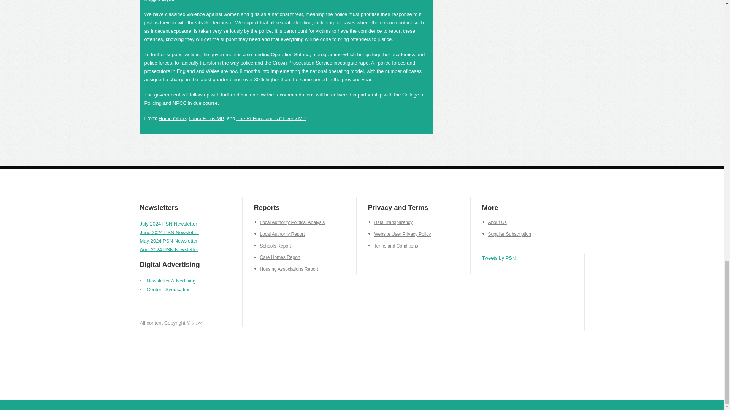  I want to click on Schools Report, so click(273, 246).